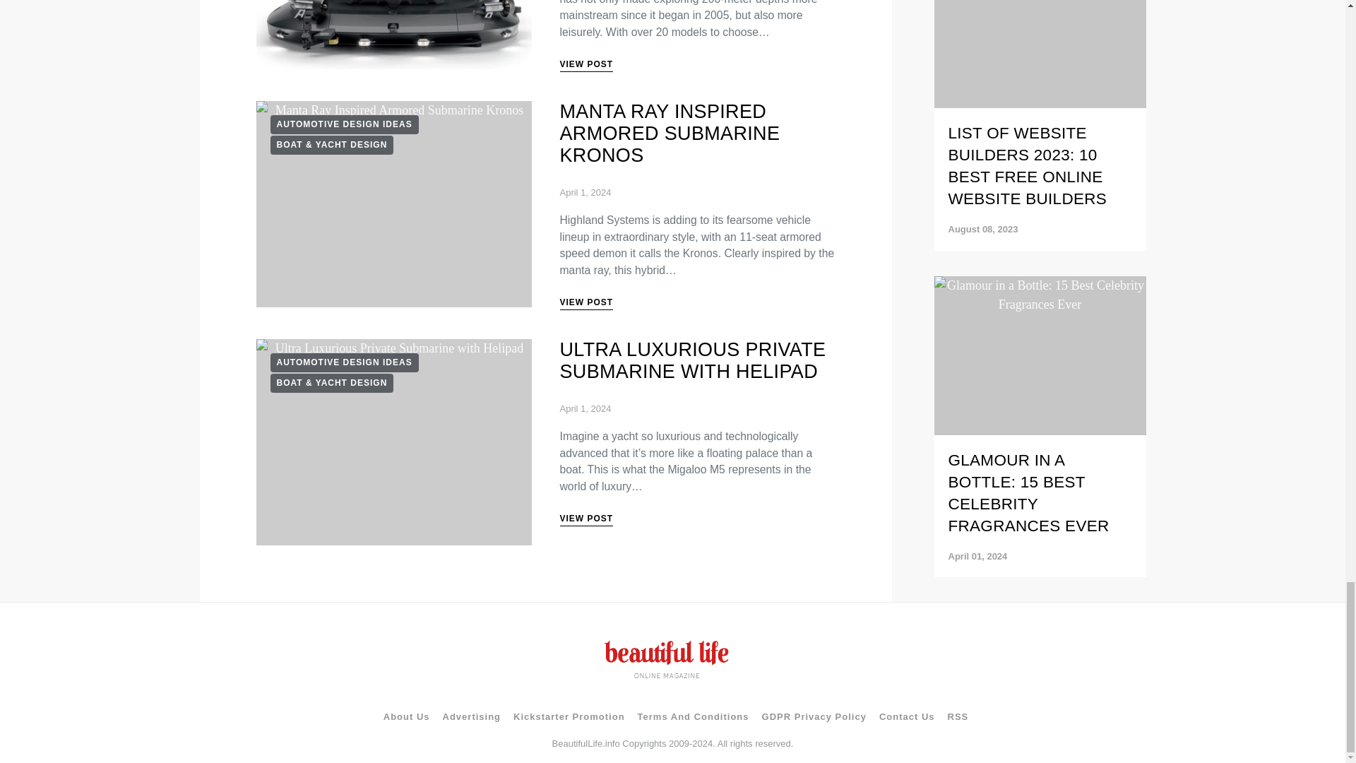  Describe the element at coordinates (393, 35) in the screenshot. I see `New 9-Person NEXUS Submersible by U-Boat Worx` at that location.